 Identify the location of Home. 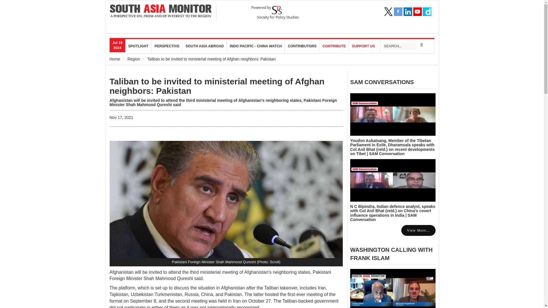
(115, 59).